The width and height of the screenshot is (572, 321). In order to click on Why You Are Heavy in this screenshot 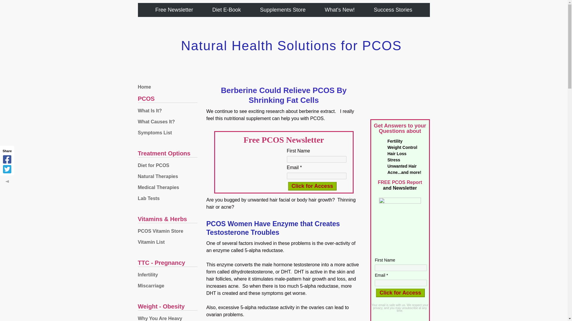, I will do `click(167, 317)`.